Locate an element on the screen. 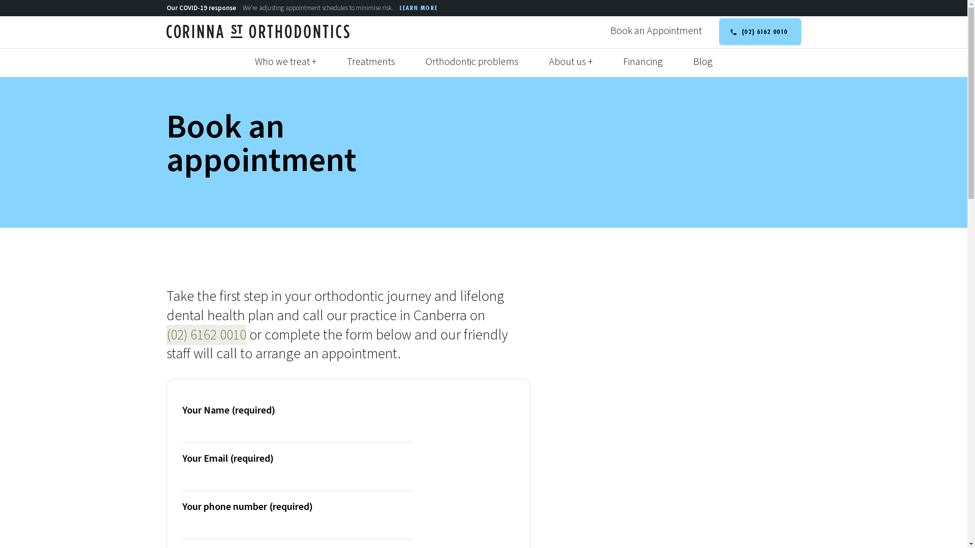 The image size is (975, 548). About us is located at coordinates (571, 62).